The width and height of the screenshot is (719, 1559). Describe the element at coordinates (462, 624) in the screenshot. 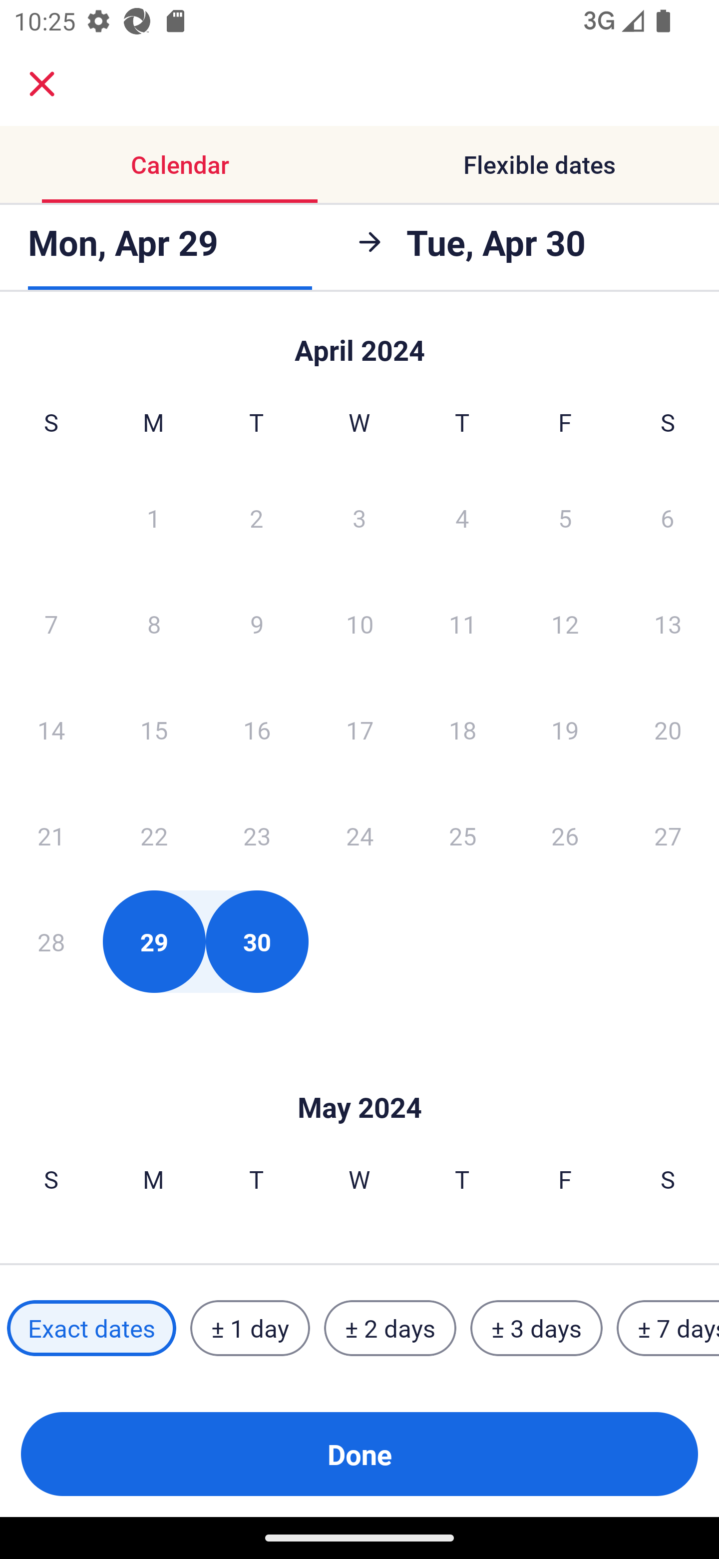

I see `11 Thursday, April 11, 2024` at that location.